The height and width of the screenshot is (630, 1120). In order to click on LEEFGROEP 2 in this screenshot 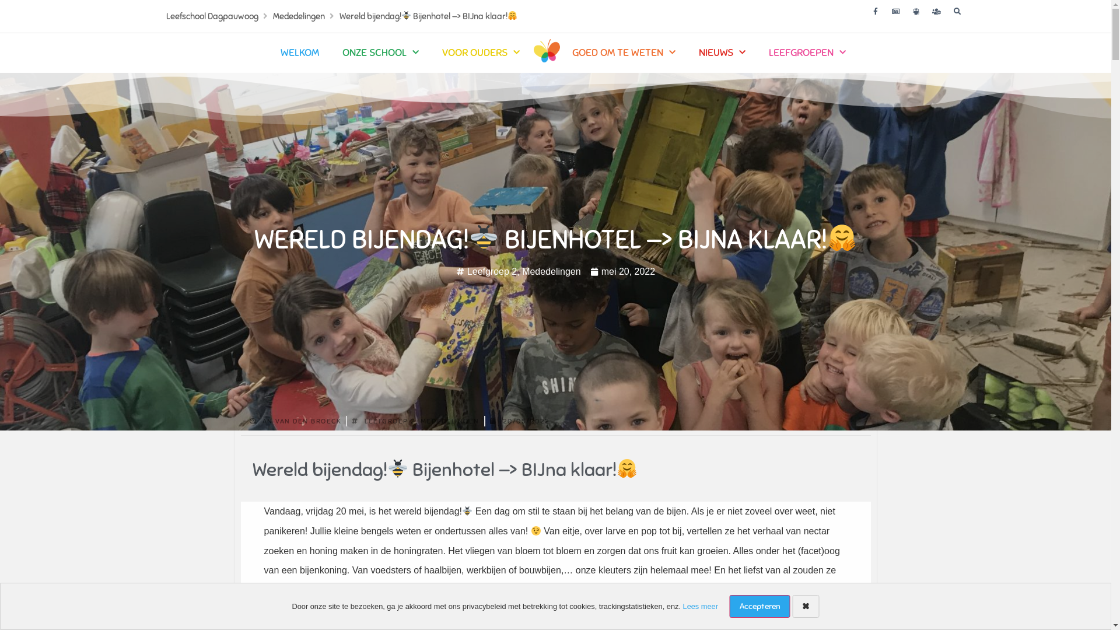, I will do `click(390, 421)`.